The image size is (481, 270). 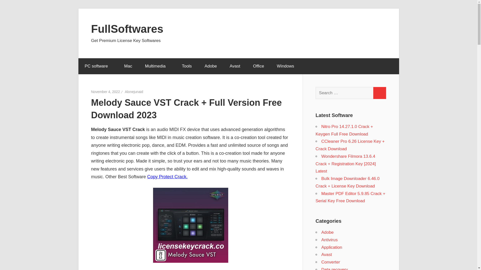 I want to click on Avast, so click(x=234, y=66).